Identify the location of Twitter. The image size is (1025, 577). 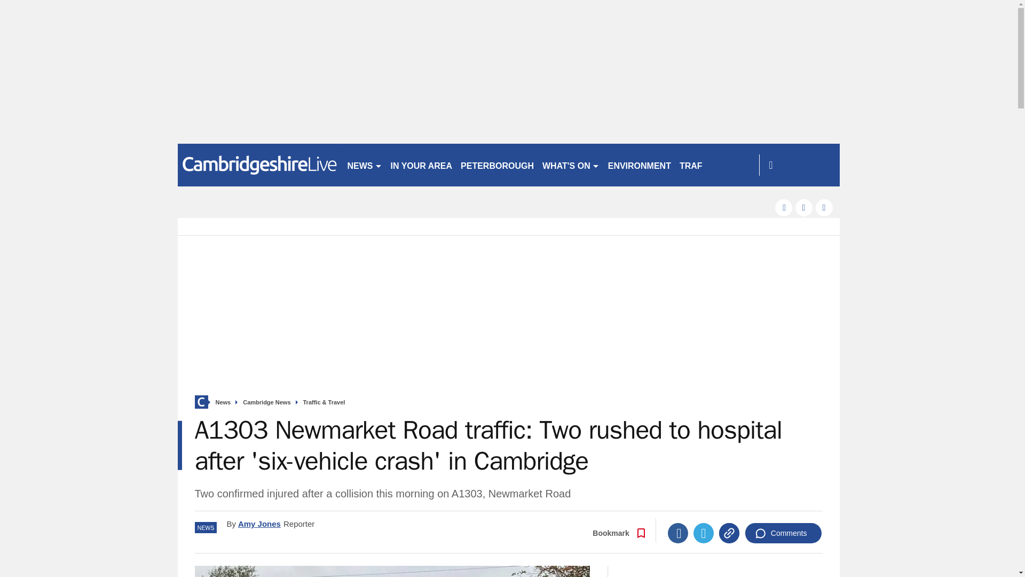
(704, 533).